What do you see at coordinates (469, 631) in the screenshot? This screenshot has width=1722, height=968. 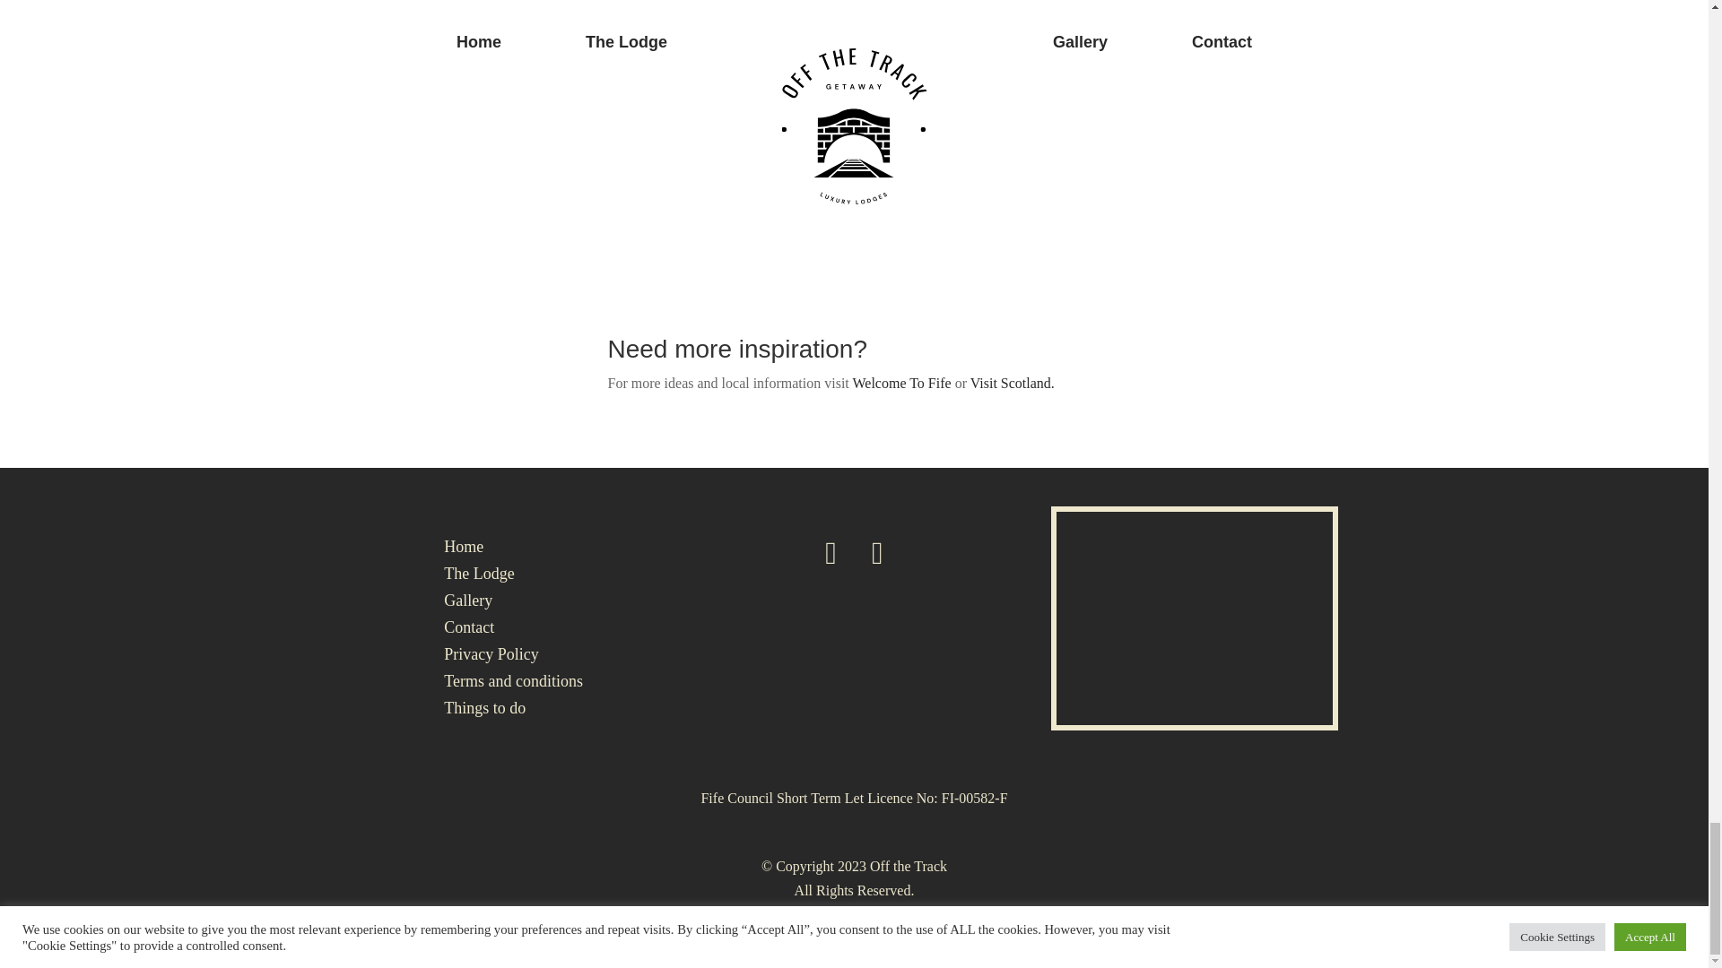 I see `Contact` at bounding box center [469, 631].